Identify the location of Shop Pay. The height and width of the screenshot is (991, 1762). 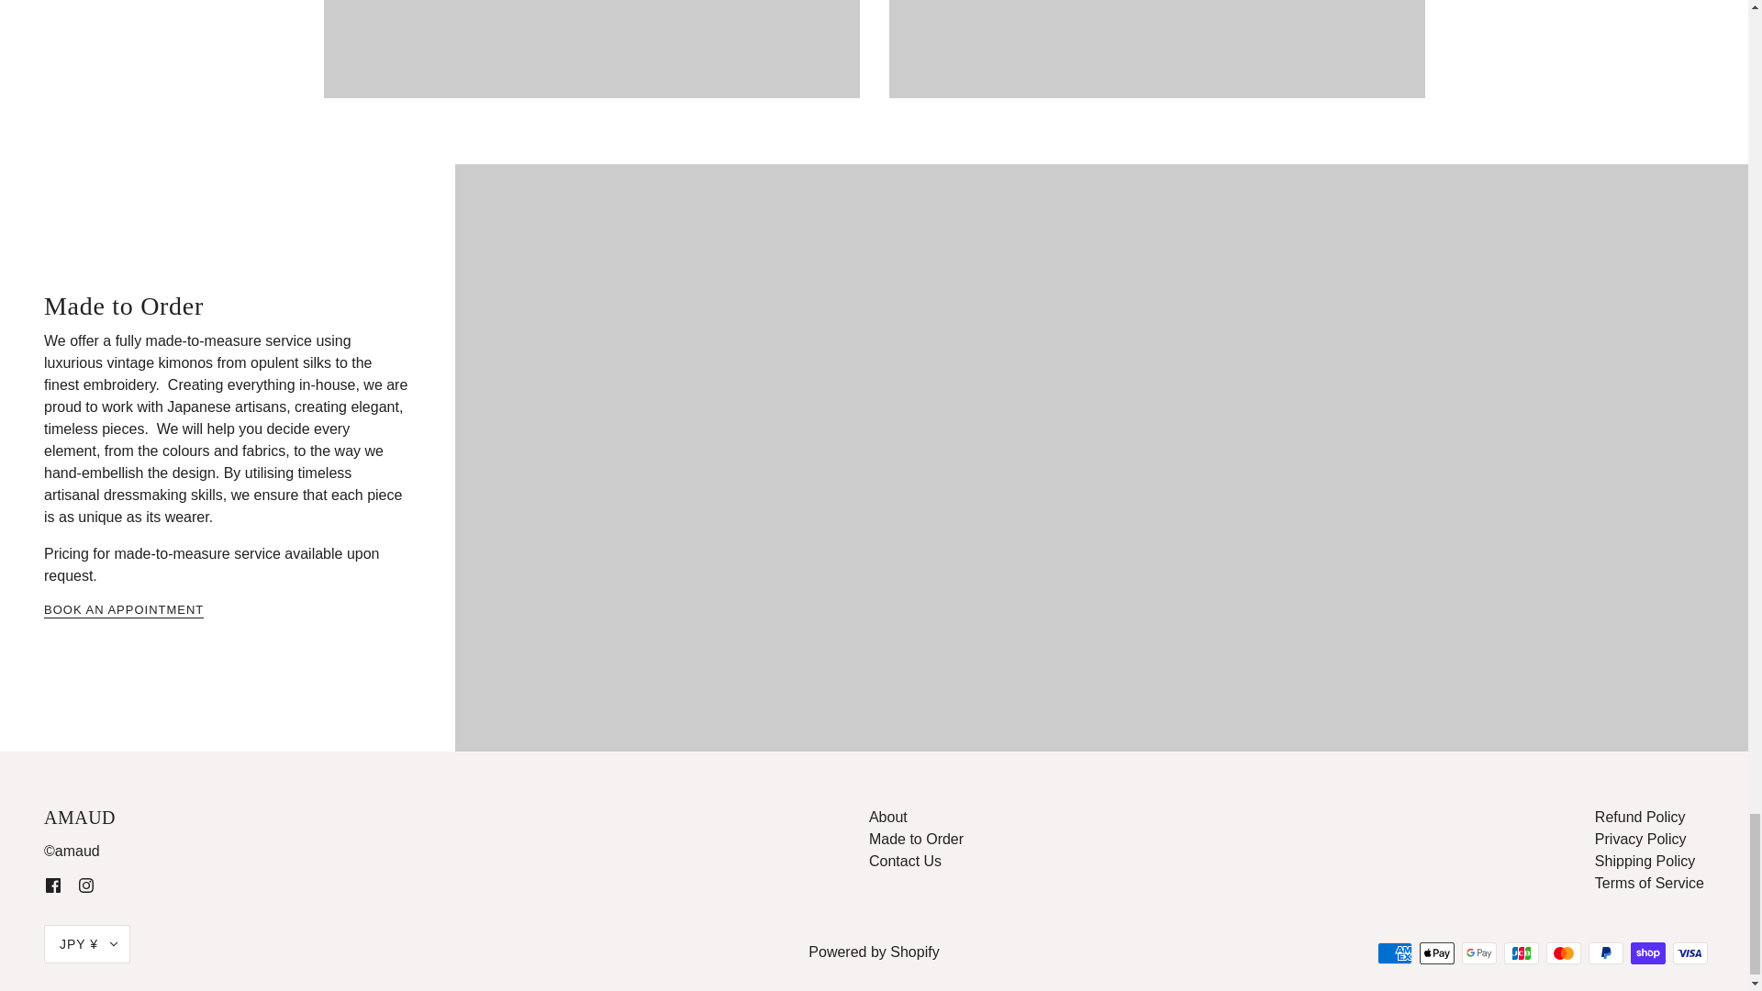
(1648, 952).